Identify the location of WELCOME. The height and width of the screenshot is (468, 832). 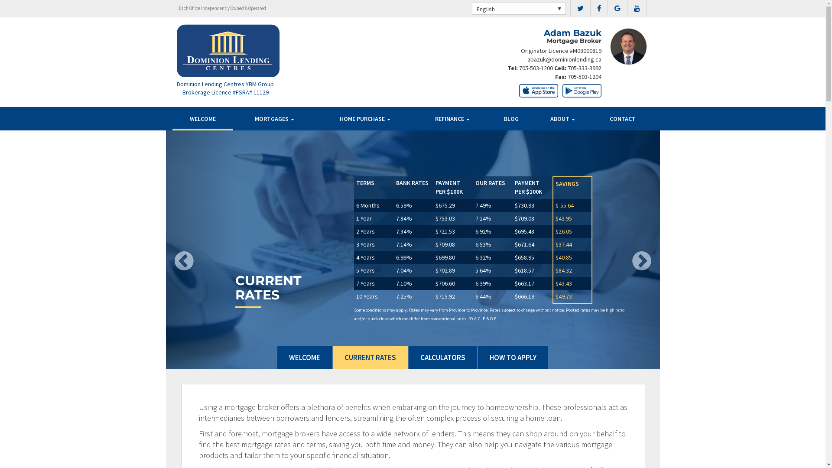
(203, 119).